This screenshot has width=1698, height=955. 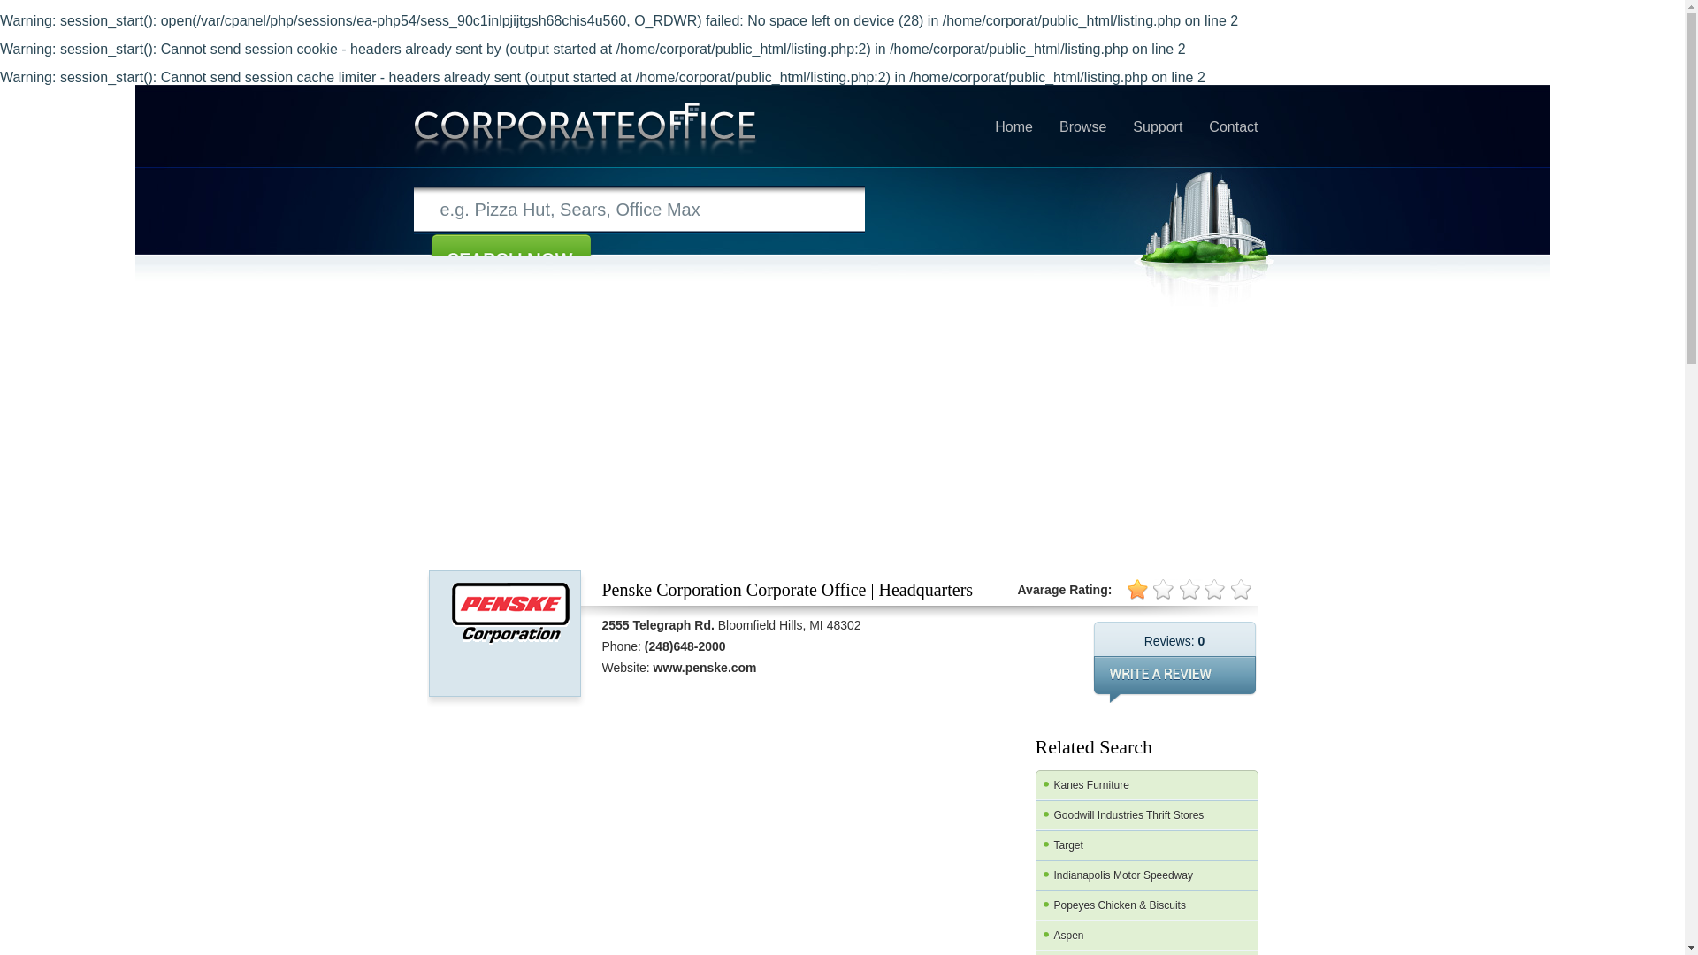 I want to click on Freedom Mortgage Corporation, so click(x=1146, y=953).